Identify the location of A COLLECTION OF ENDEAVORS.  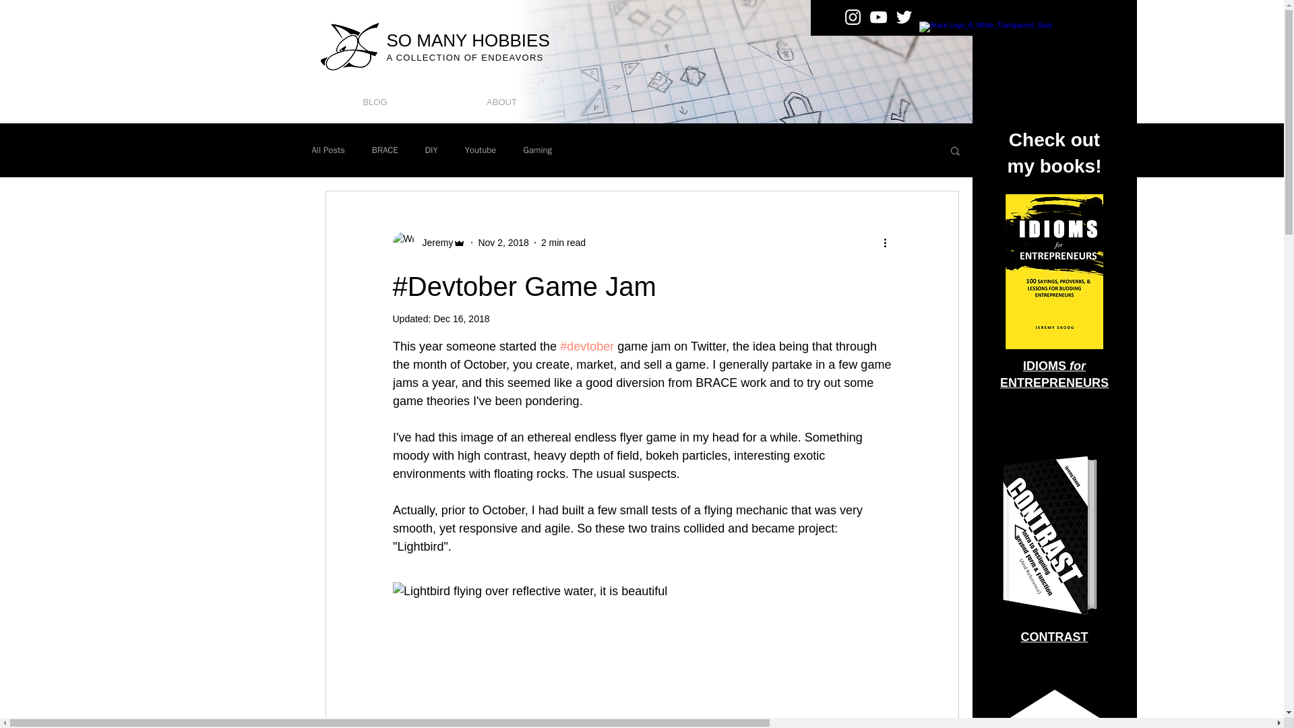
(465, 57).